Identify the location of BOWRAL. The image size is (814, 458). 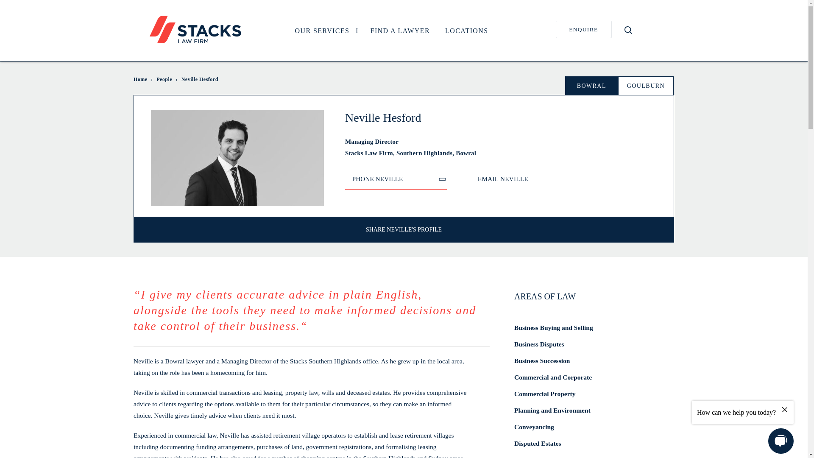
(591, 86).